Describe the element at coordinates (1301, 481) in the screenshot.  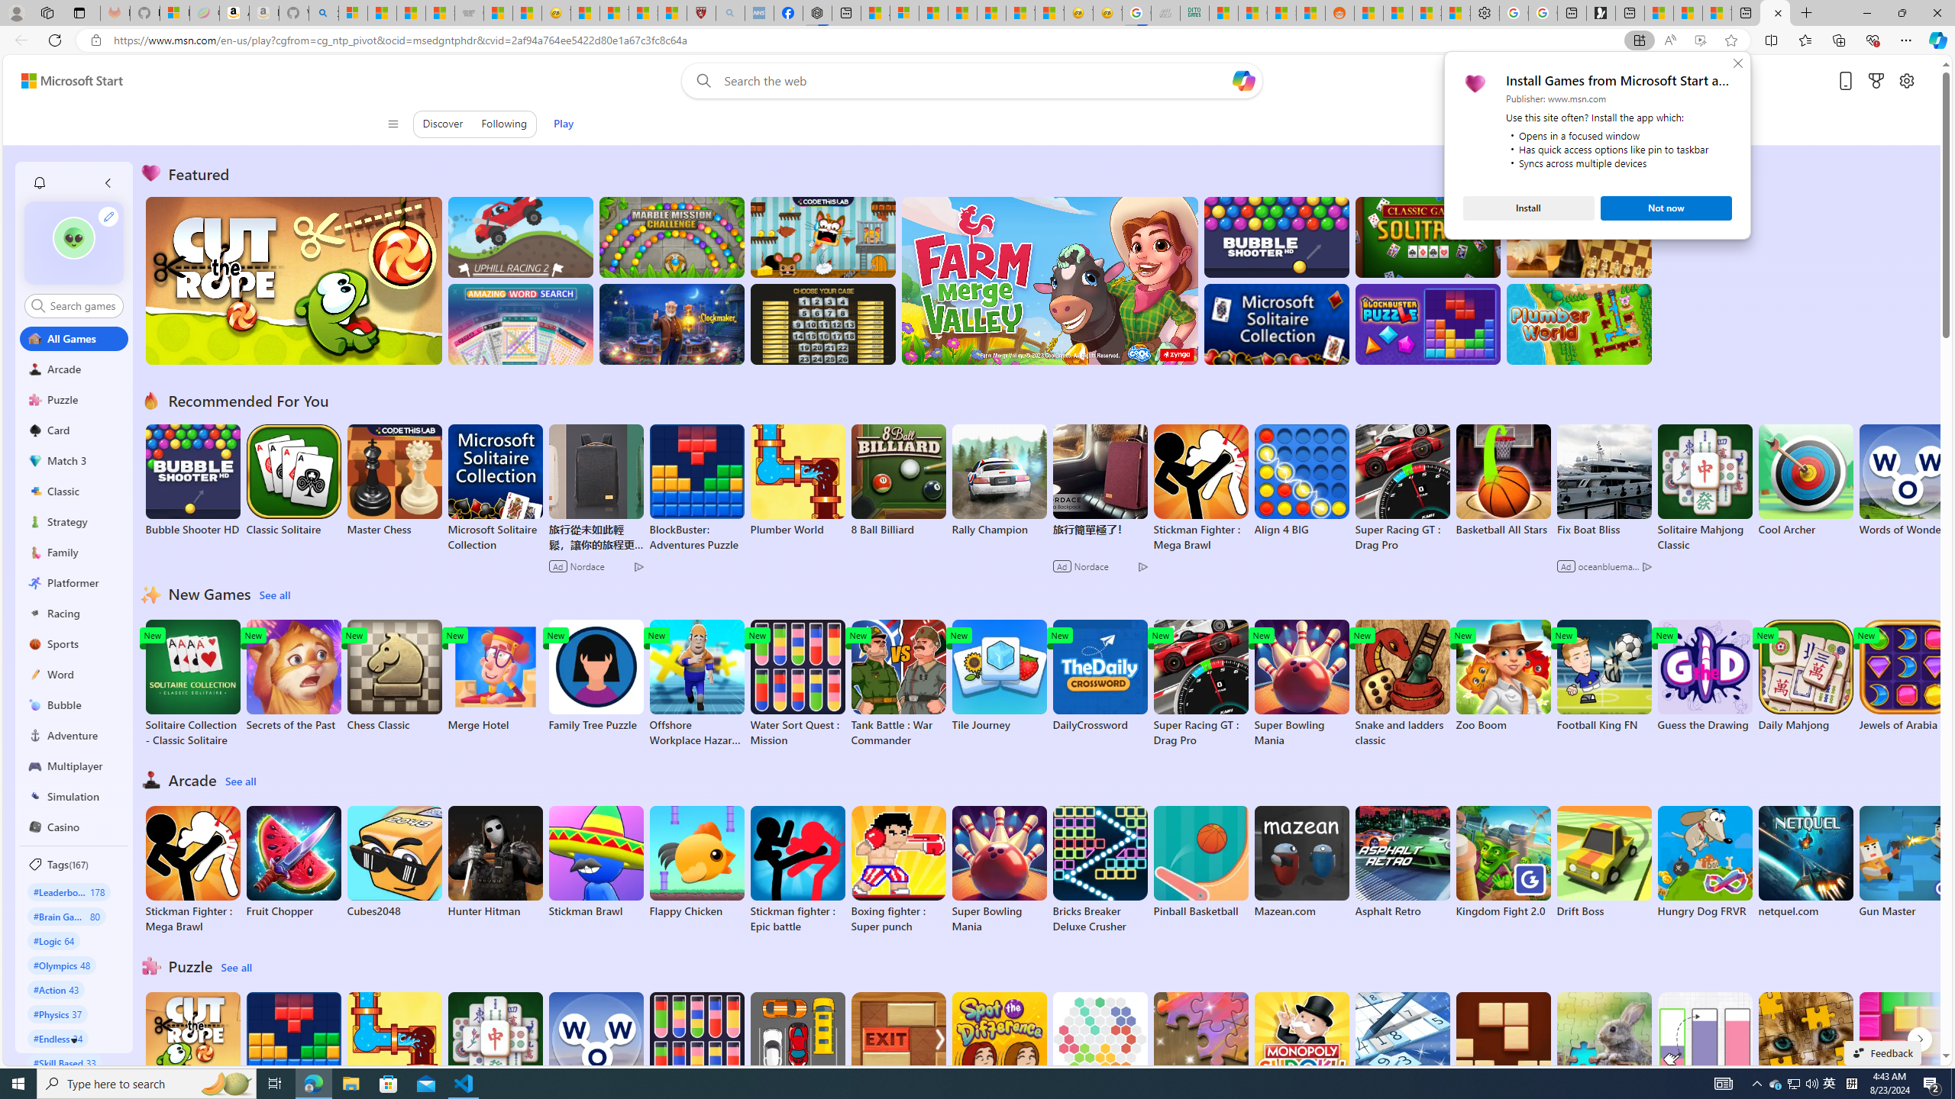
I see `Align 4 BIG` at that location.